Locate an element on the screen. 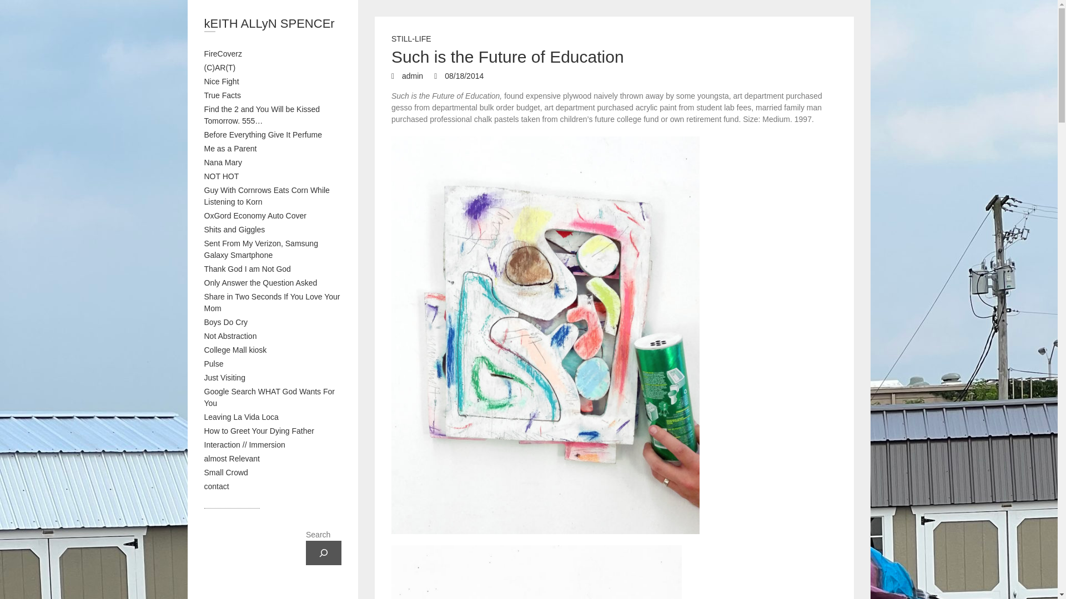 This screenshot has width=1066, height=599. Nana Mary is located at coordinates (223, 163).